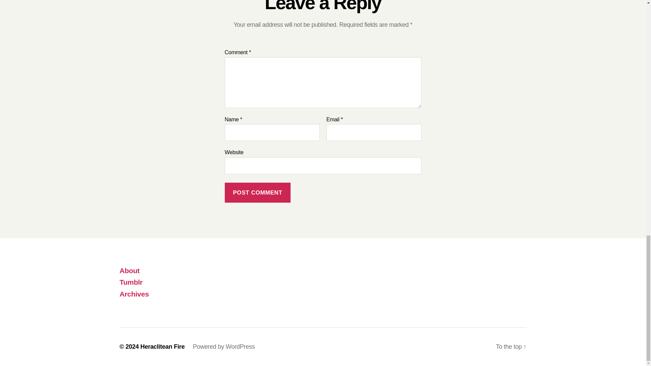  Describe the element at coordinates (134, 294) in the screenshot. I see `Archives` at that location.